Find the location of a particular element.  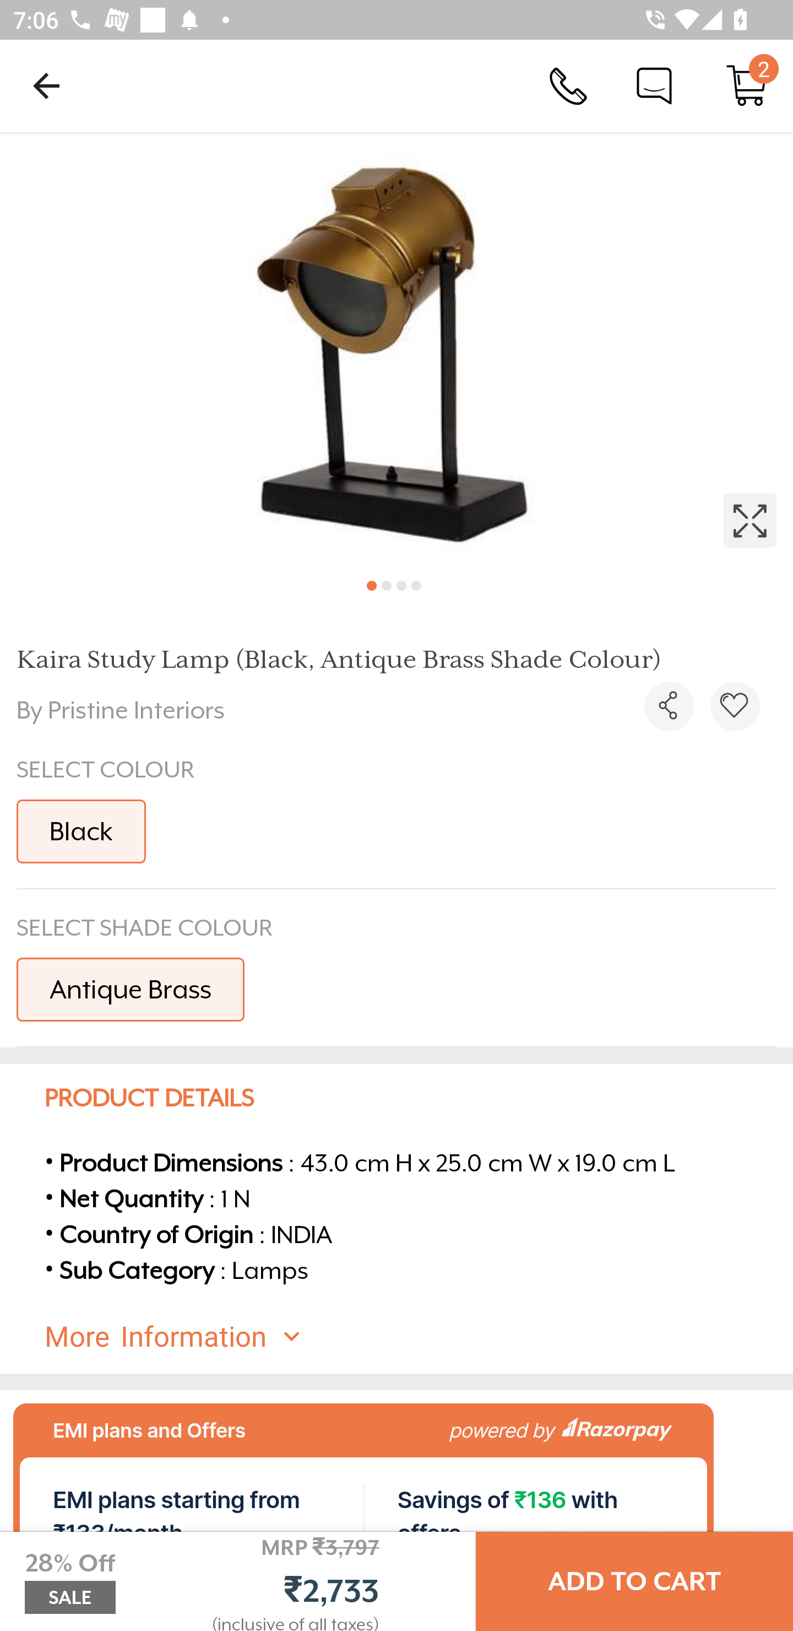

ADD TO CART is located at coordinates (634, 1581).